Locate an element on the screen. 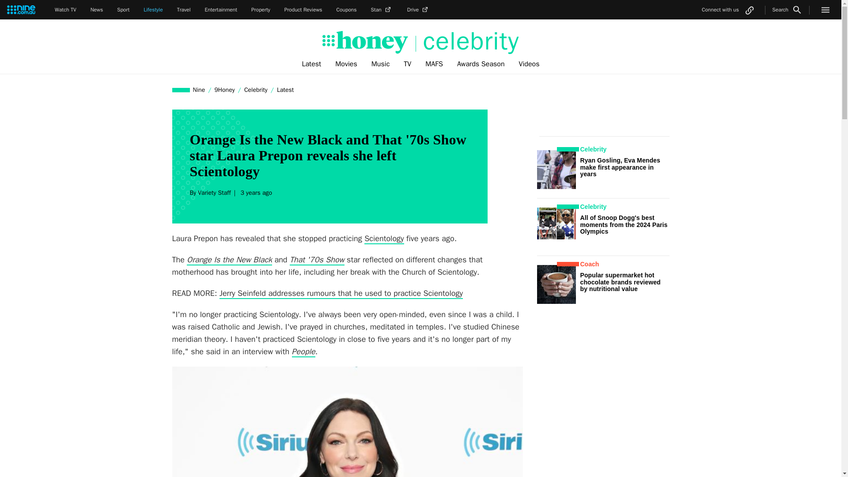 This screenshot has width=848, height=477. Property is located at coordinates (261, 10).